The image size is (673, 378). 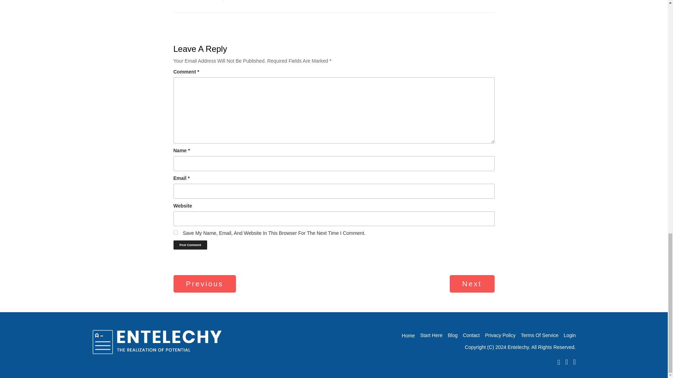 I want to click on Post Comment, so click(x=190, y=245).